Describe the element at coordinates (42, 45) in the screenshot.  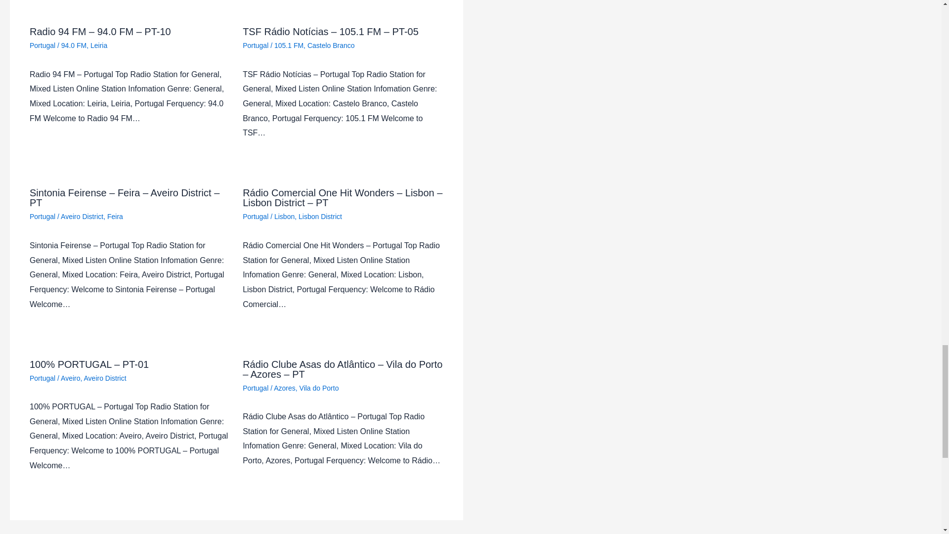
I see `Portugal` at that location.